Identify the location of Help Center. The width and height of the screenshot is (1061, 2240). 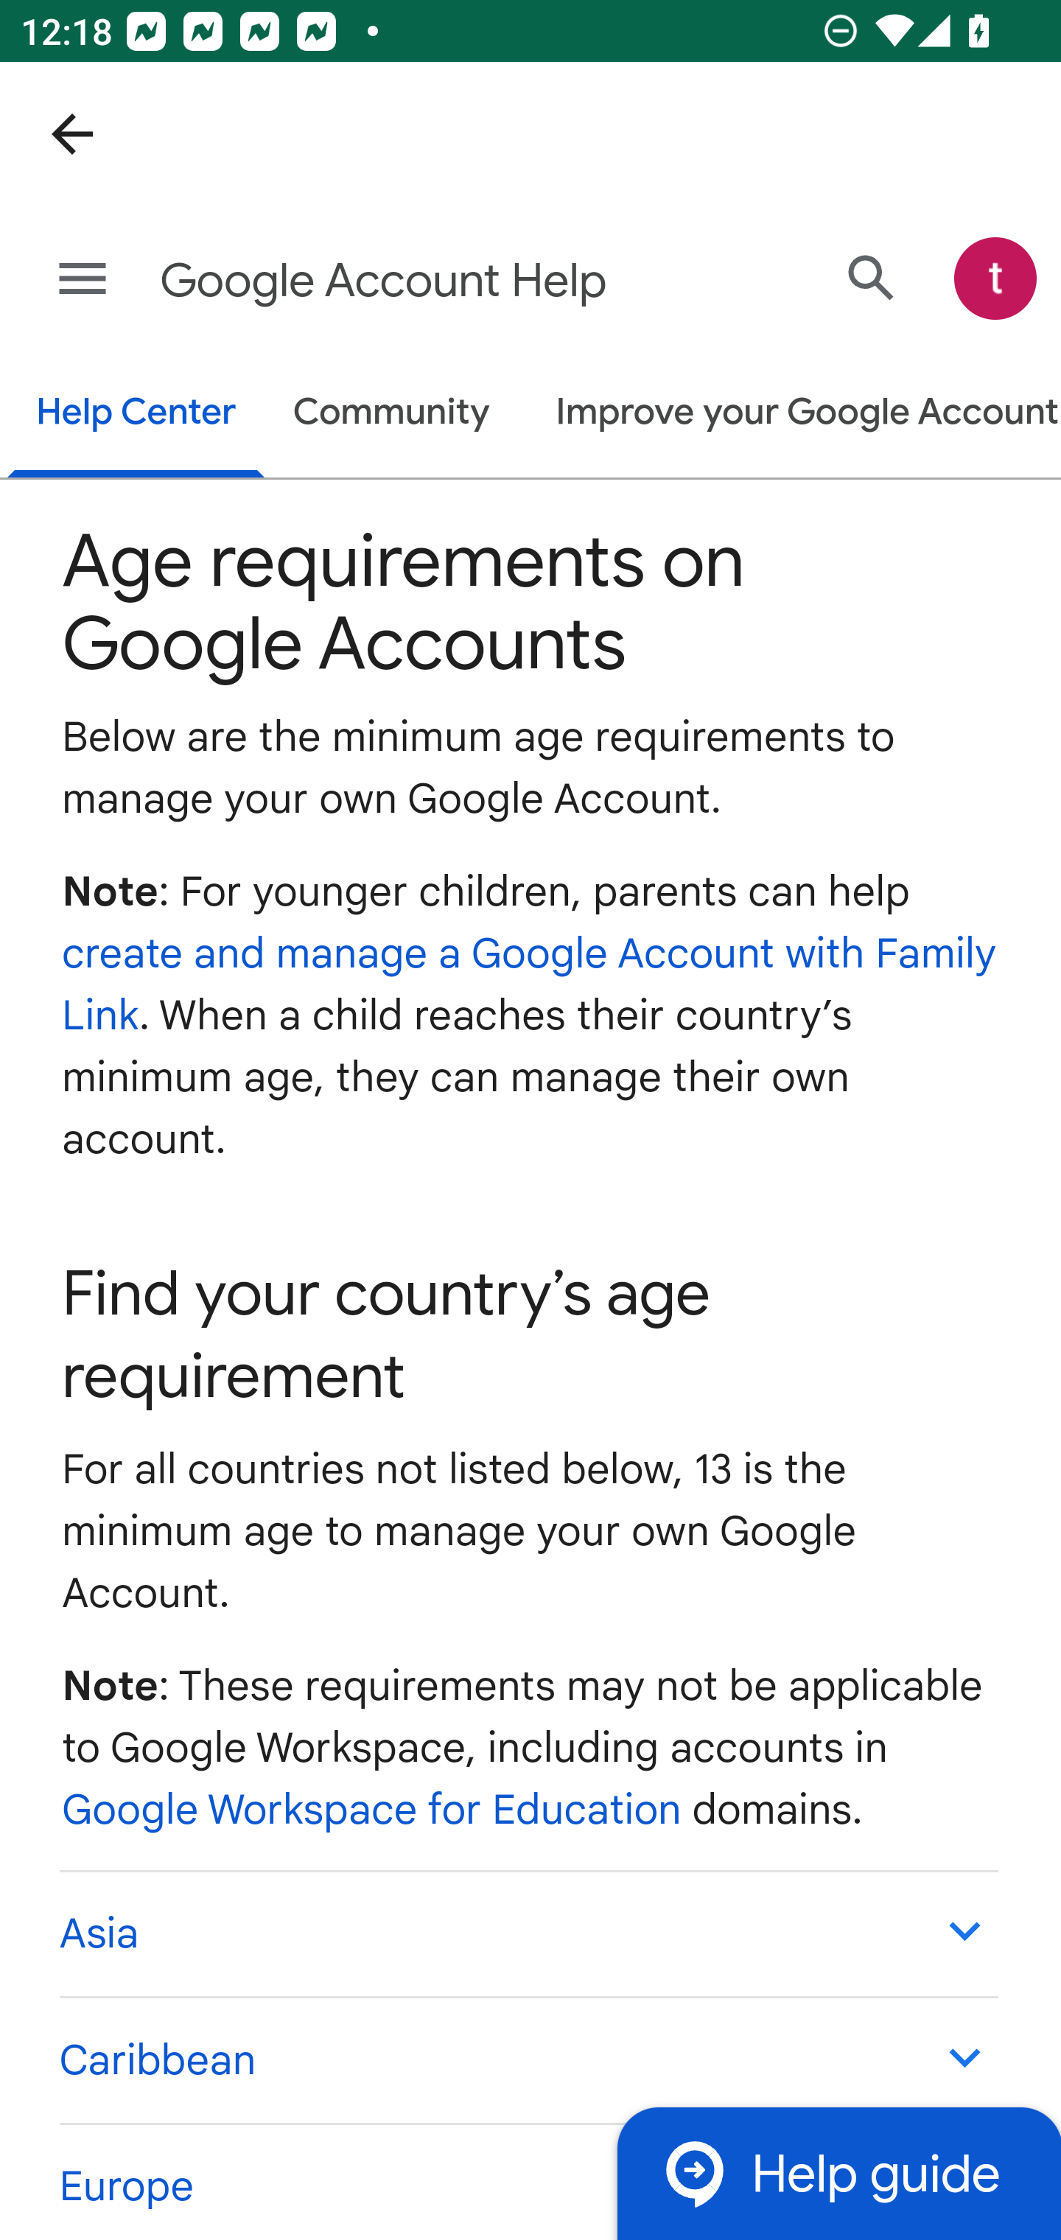
(136, 416).